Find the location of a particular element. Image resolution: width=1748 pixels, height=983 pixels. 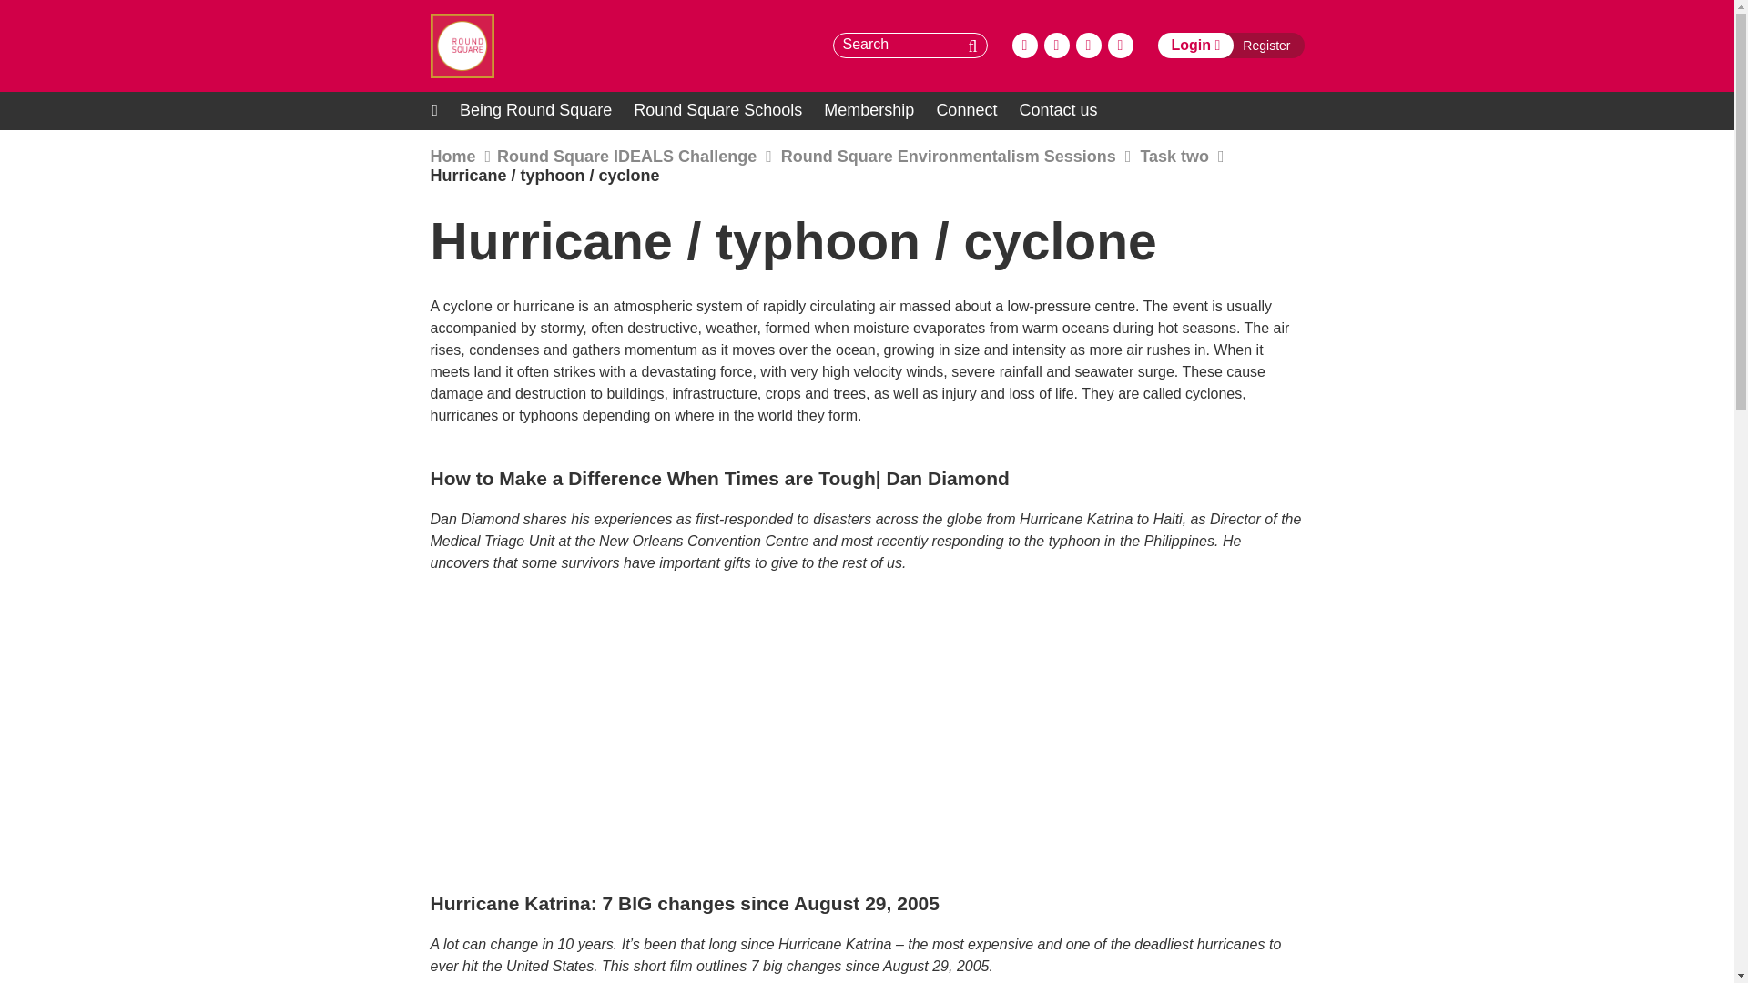

Facebook - opens in a new window. is located at coordinates (1025, 45).